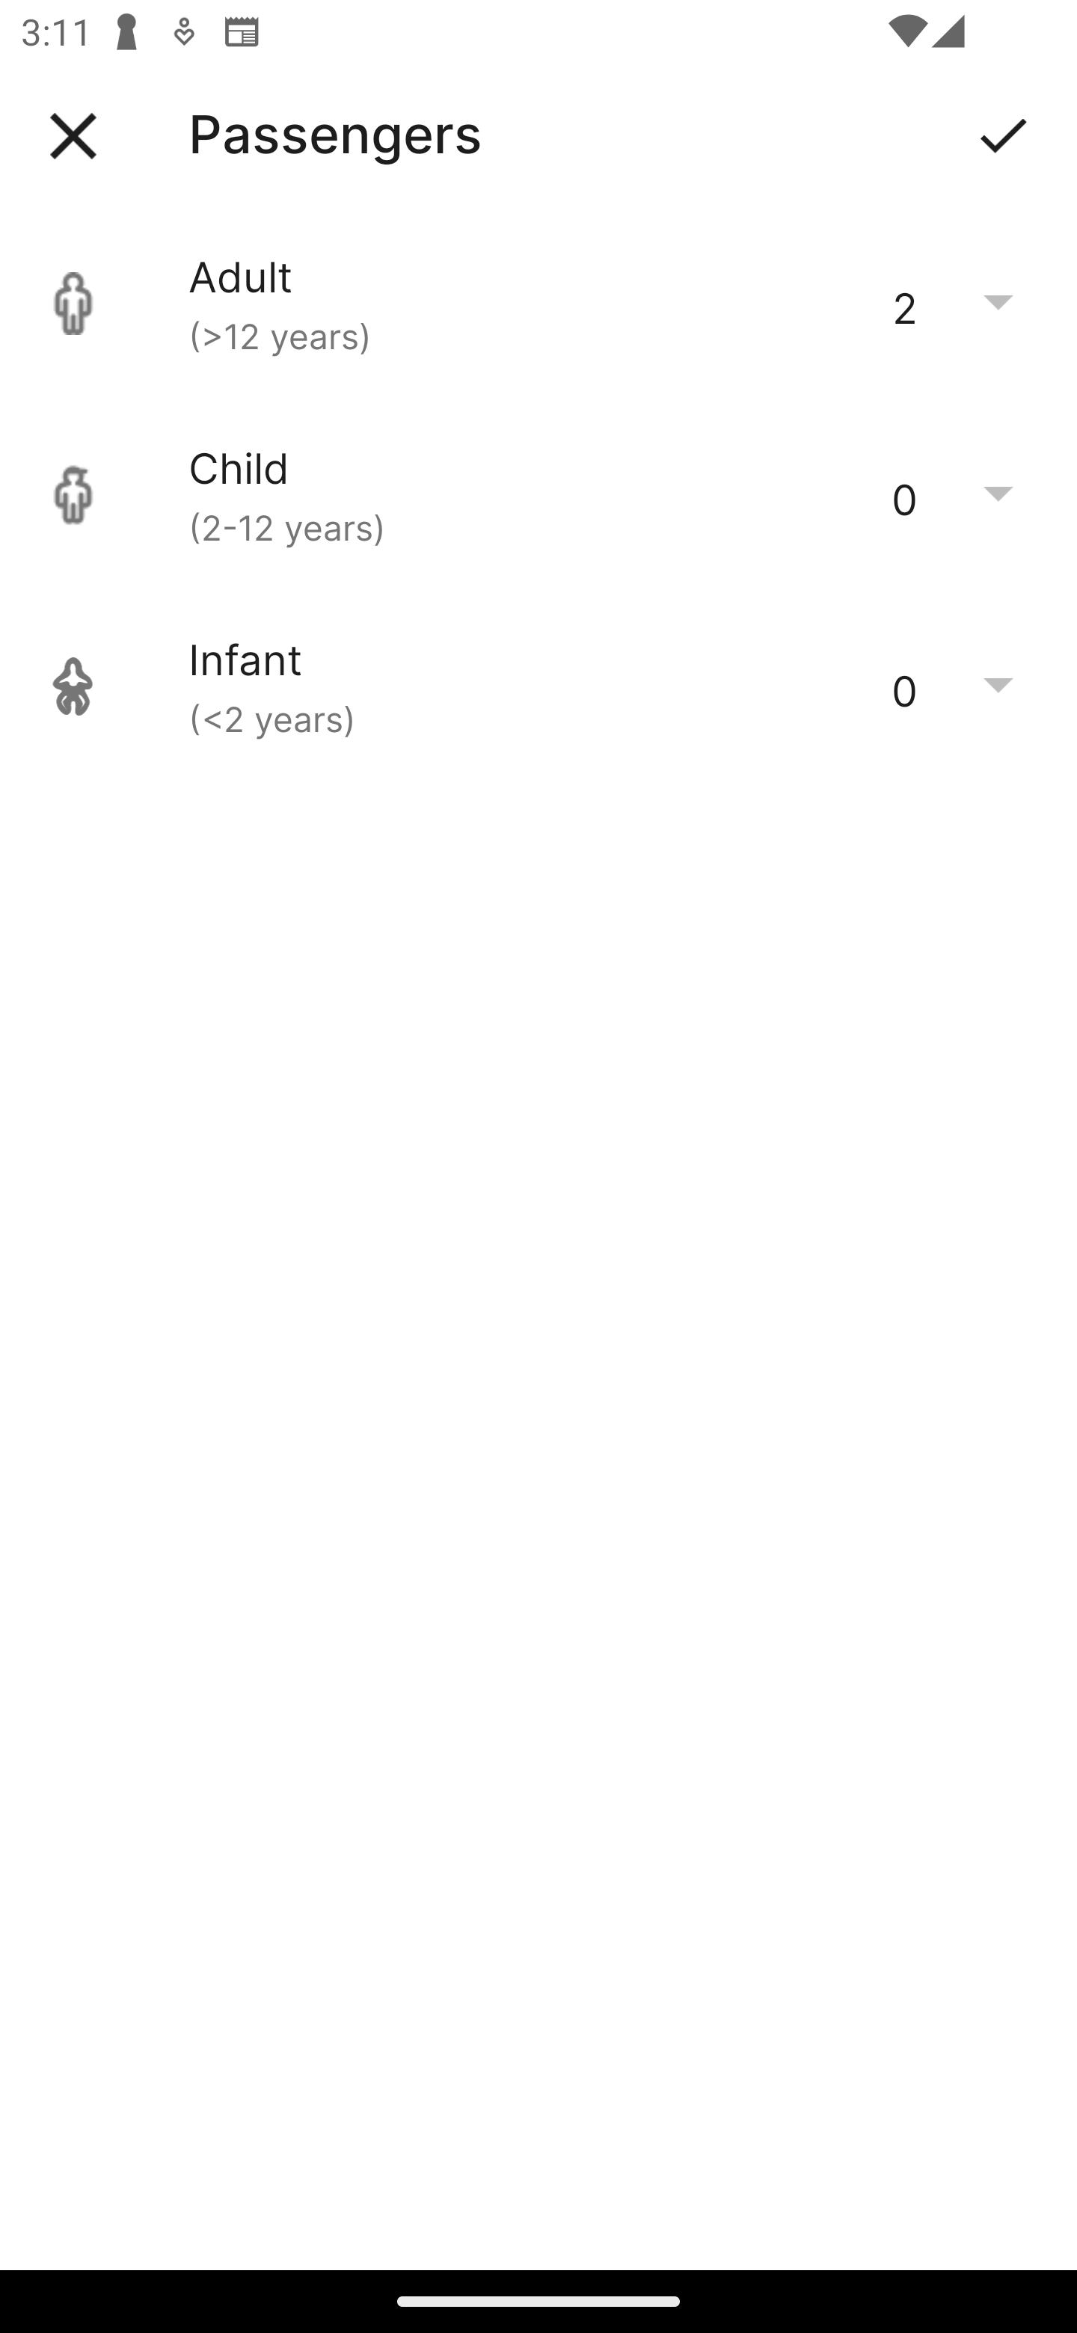 The width and height of the screenshot is (1077, 2333). What do you see at coordinates (538, 686) in the screenshot?
I see `Infant (<2 years) 0` at bounding box center [538, 686].